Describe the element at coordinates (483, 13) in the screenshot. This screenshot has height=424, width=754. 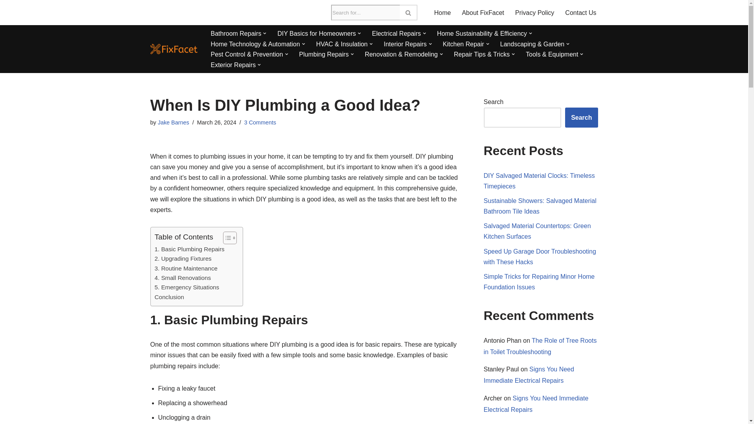
I see `About FixFacet` at that location.